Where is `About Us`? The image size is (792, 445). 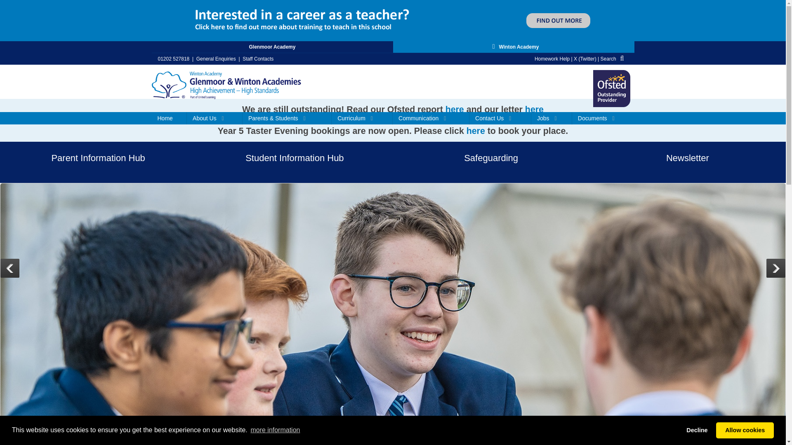
About Us is located at coordinates (214, 119).